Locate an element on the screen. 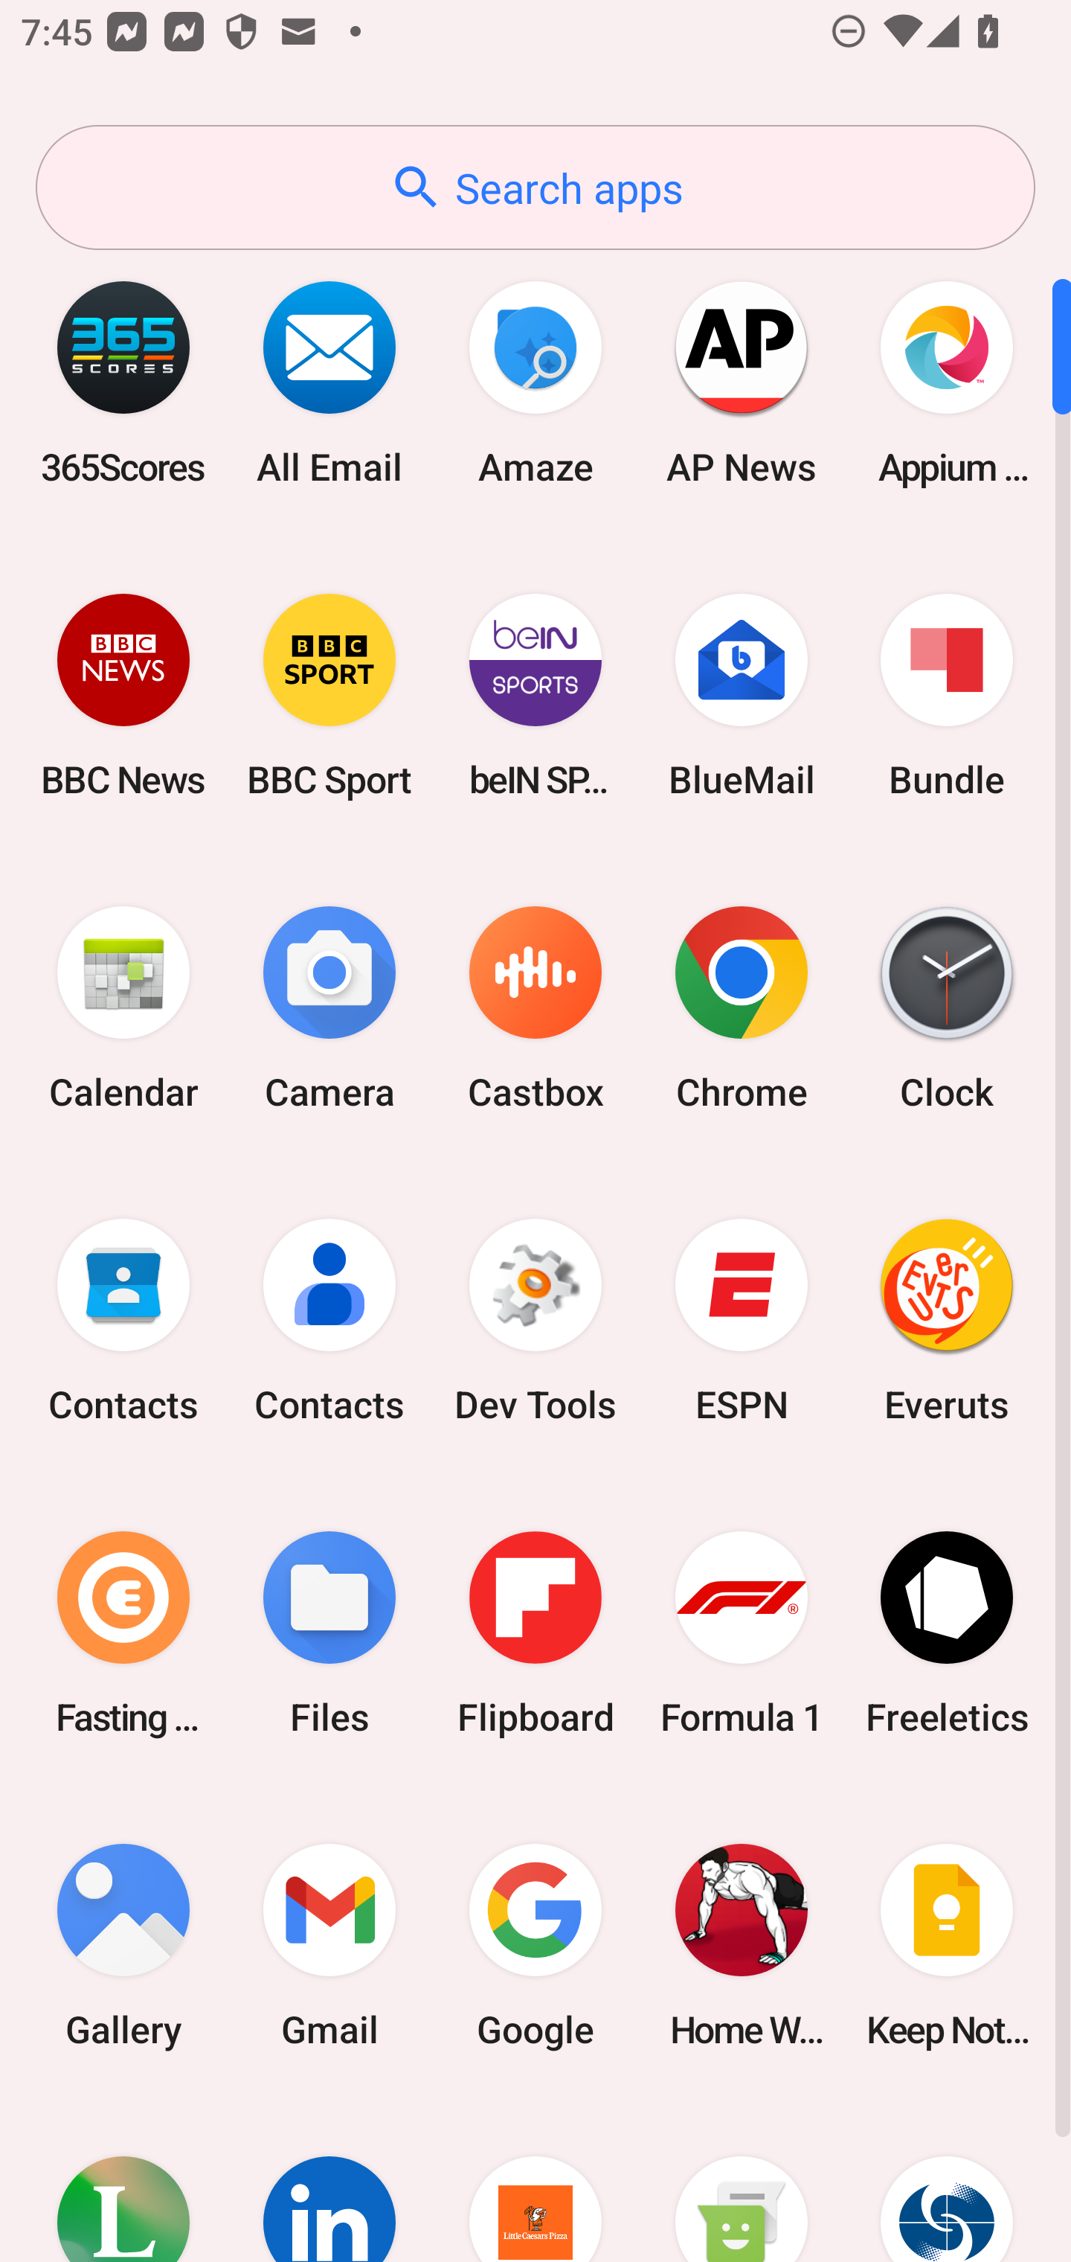 Image resolution: width=1071 pixels, height=2262 pixels. Contacts is located at coordinates (329, 1321).